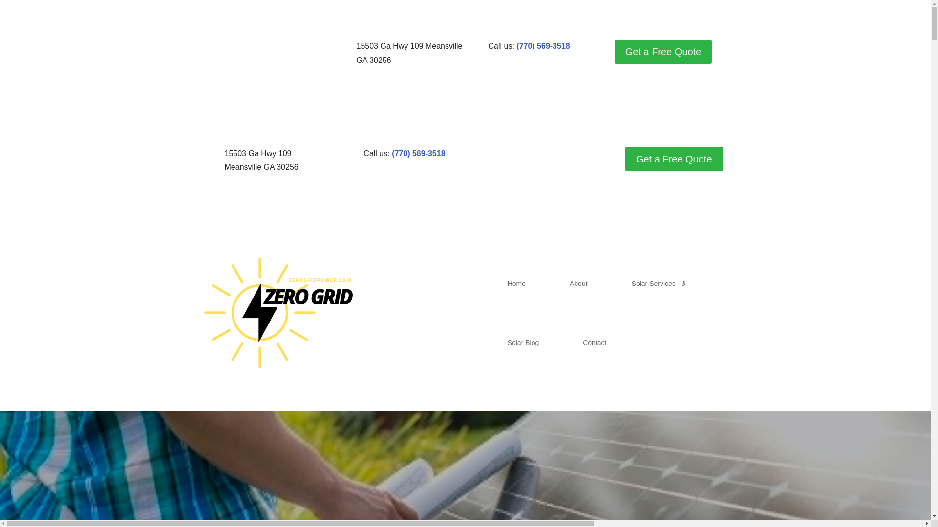  I want to click on Follow on LinkedIn, so click(268, 47).